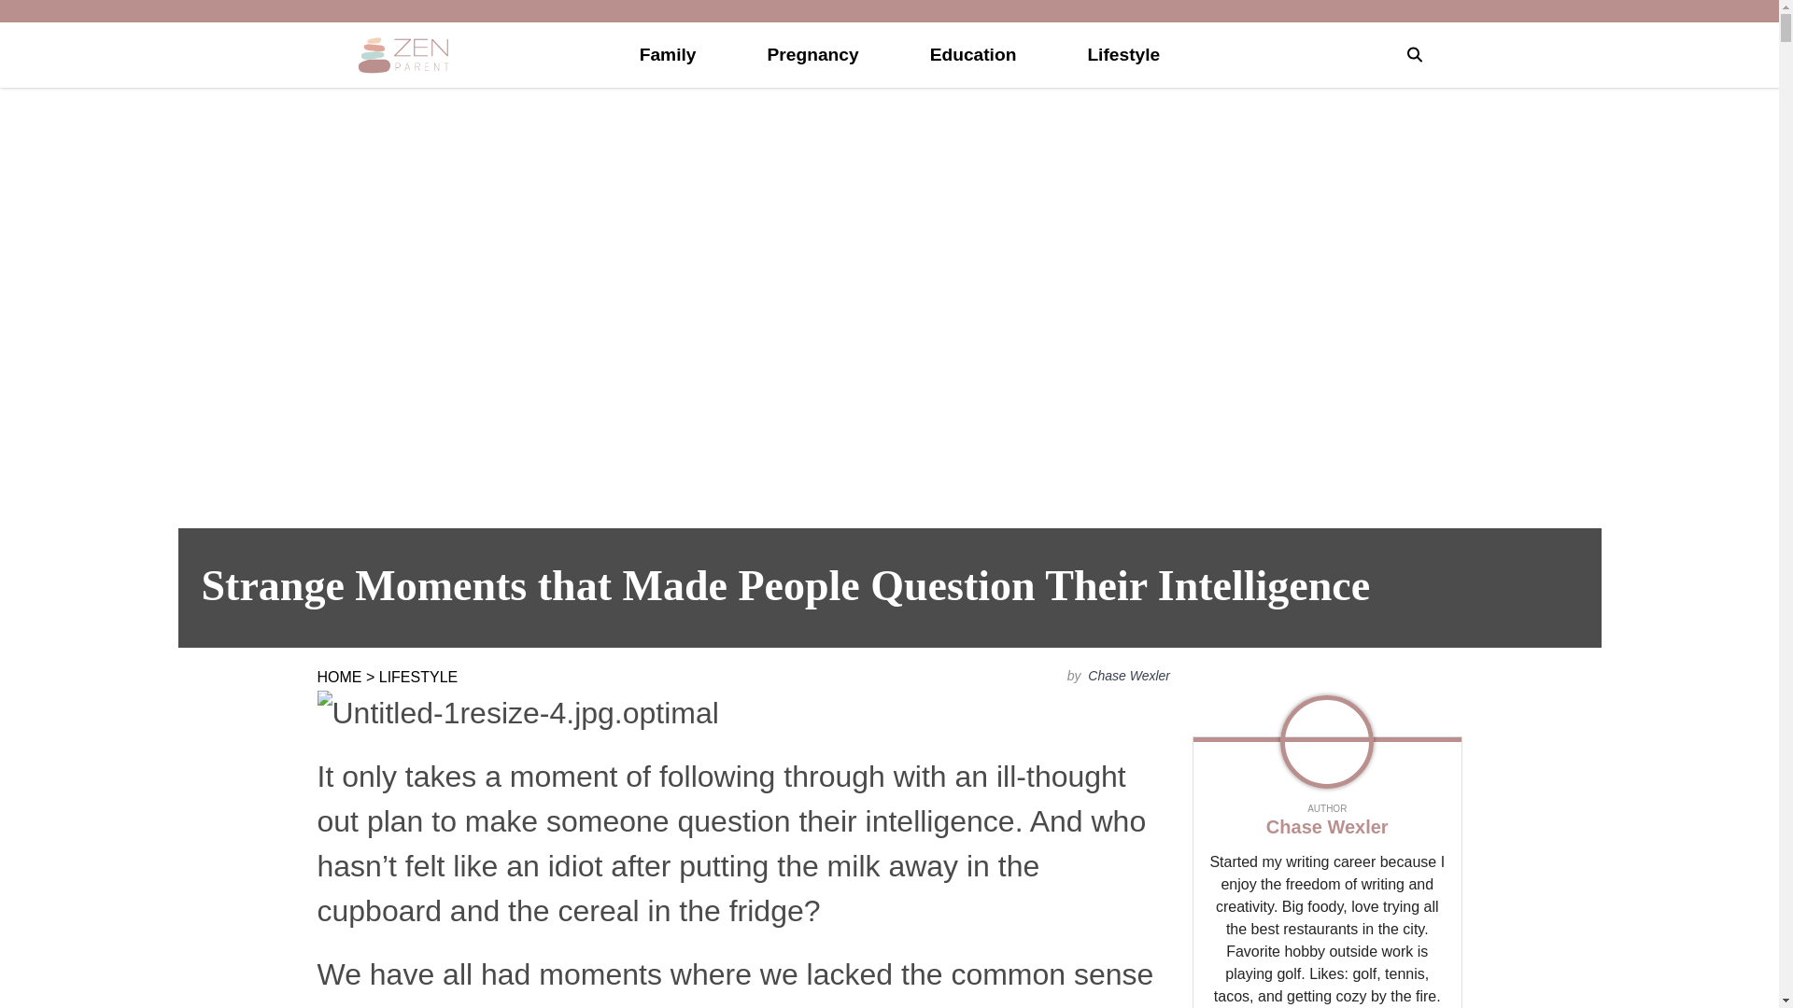 Image resolution: width=1793 pixels, height=1008 pixels. What do you see at coordinates (339, 678) in the screenshot?
I see `HOME` at bounding box center [339, 678].